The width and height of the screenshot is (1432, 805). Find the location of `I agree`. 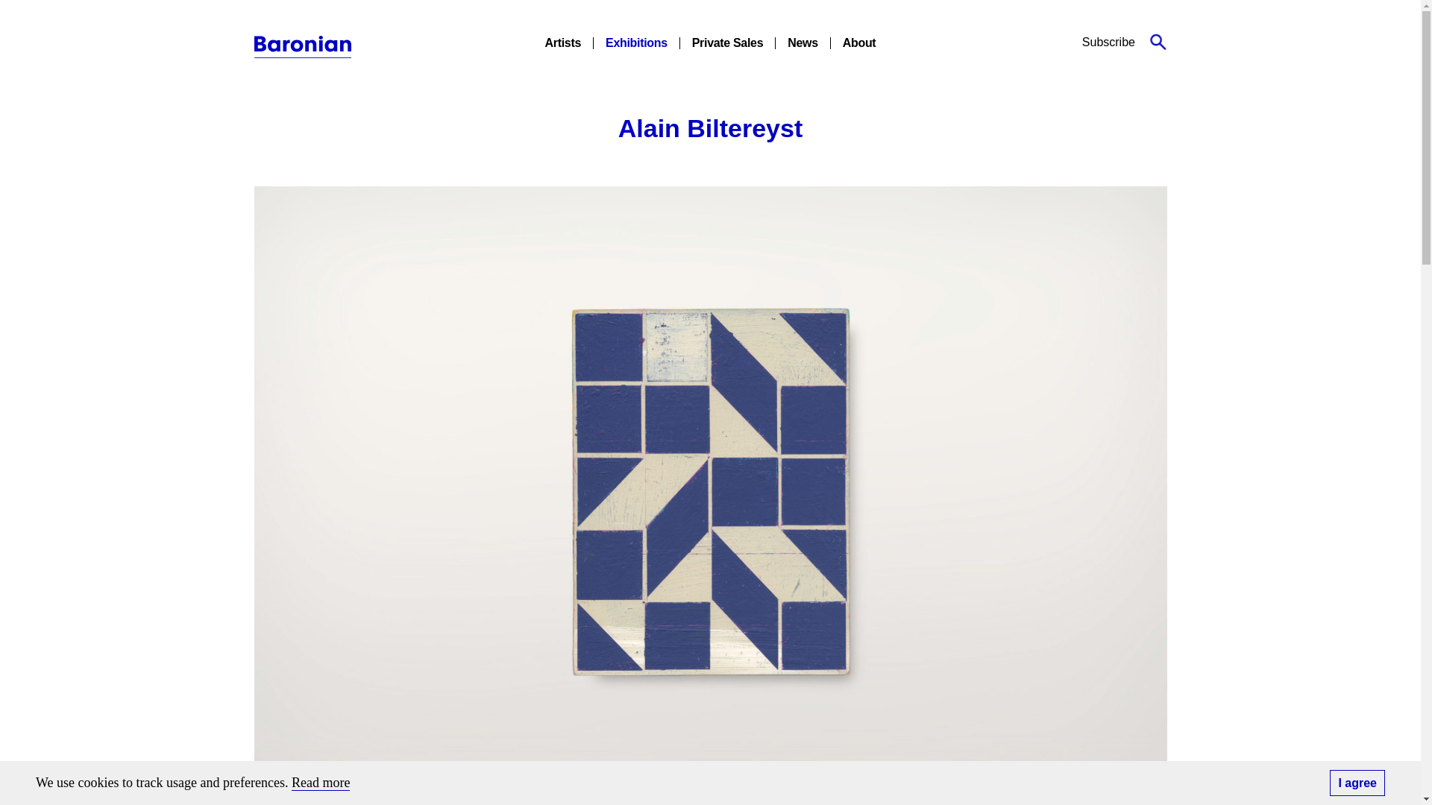

I agree is located at coordinates (1357, 783).